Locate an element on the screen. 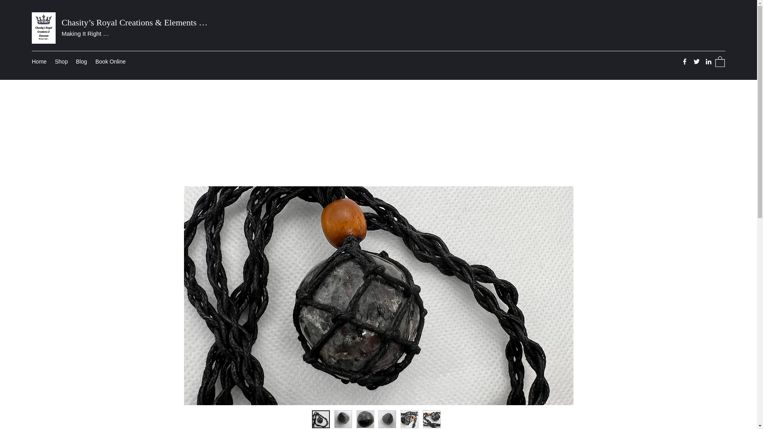  Home is located at coordinates (39, 61).